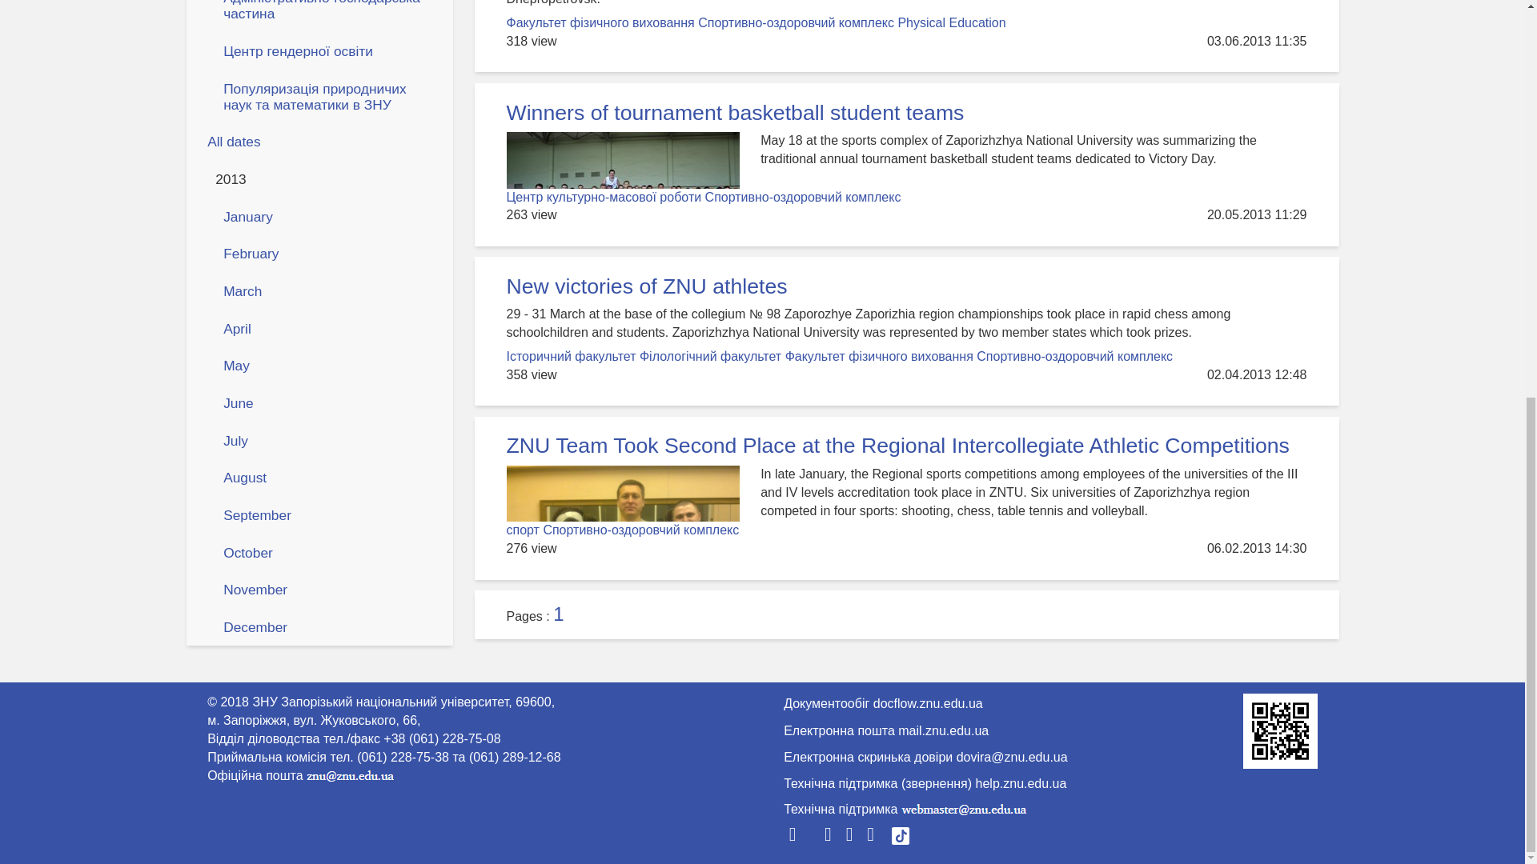 The height and width of the screenshot is (864, 1537). What do you see at coordinates (327, 253) in the screenshot?
I see `February` at bounding box center [327, 253].